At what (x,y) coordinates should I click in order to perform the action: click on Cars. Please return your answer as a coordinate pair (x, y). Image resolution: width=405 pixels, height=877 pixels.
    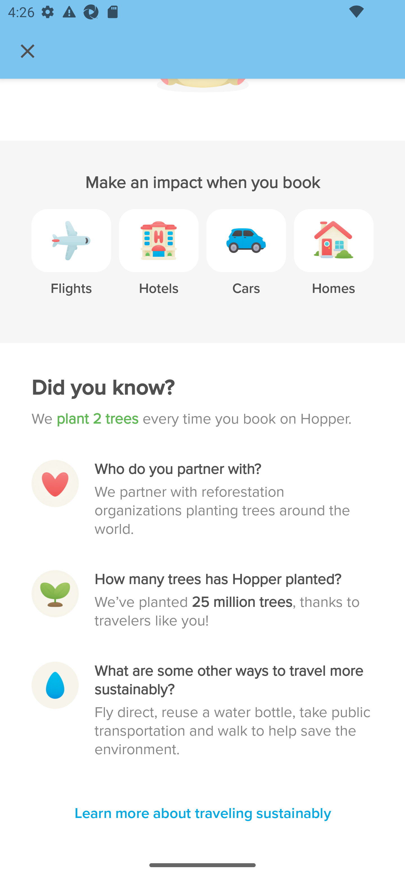
    Looking at the image, I should click on (246, 260).